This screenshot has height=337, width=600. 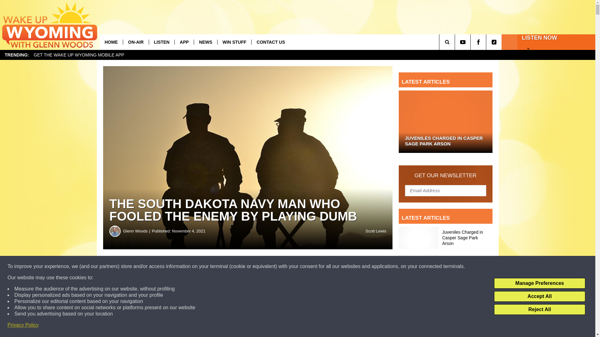 What do you see at coordinates (446, 190) in the screenshot?
I see `Email Address` at bounding box center [446, 190].